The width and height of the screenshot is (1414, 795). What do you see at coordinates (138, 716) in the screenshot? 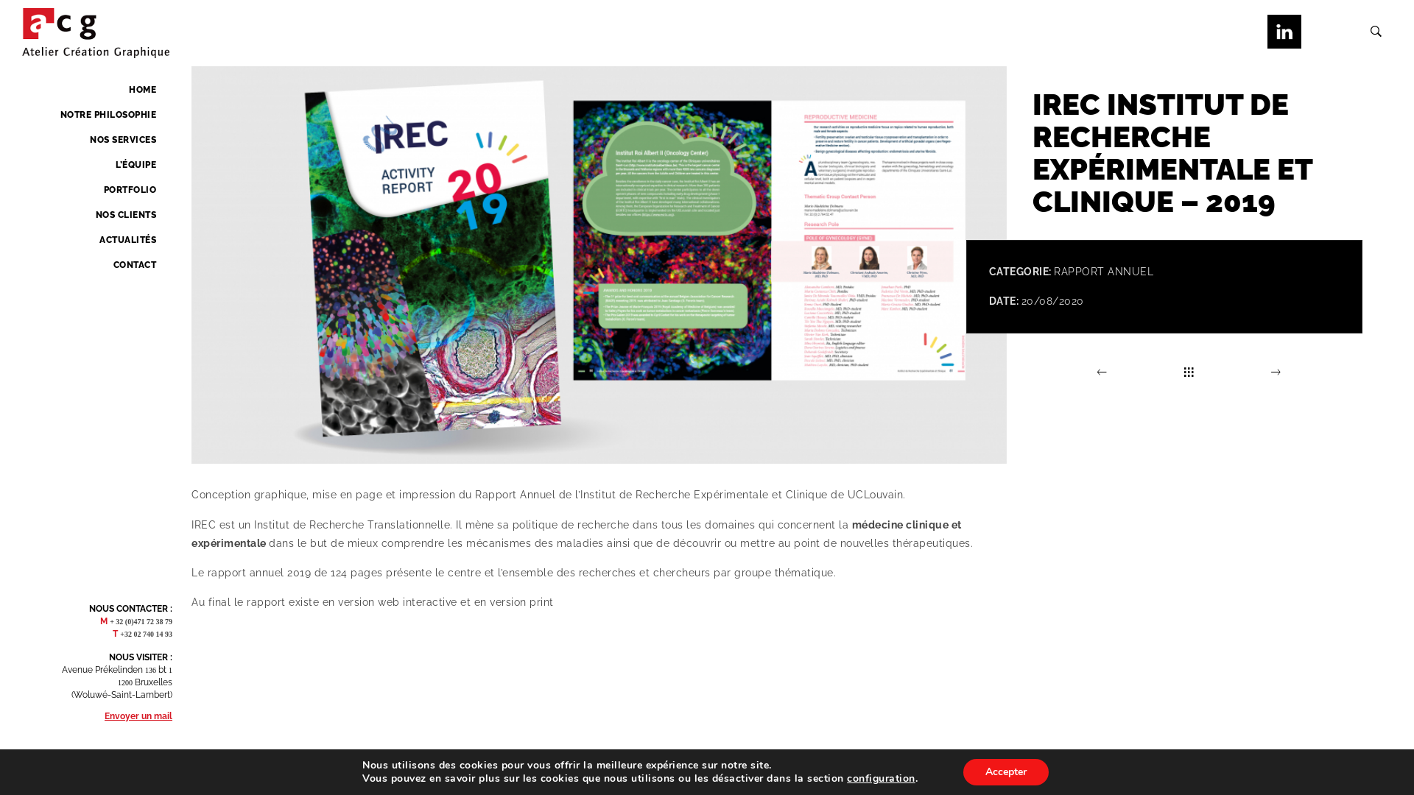
I see `Envoyer un mail` at bounding box center [138, 716].